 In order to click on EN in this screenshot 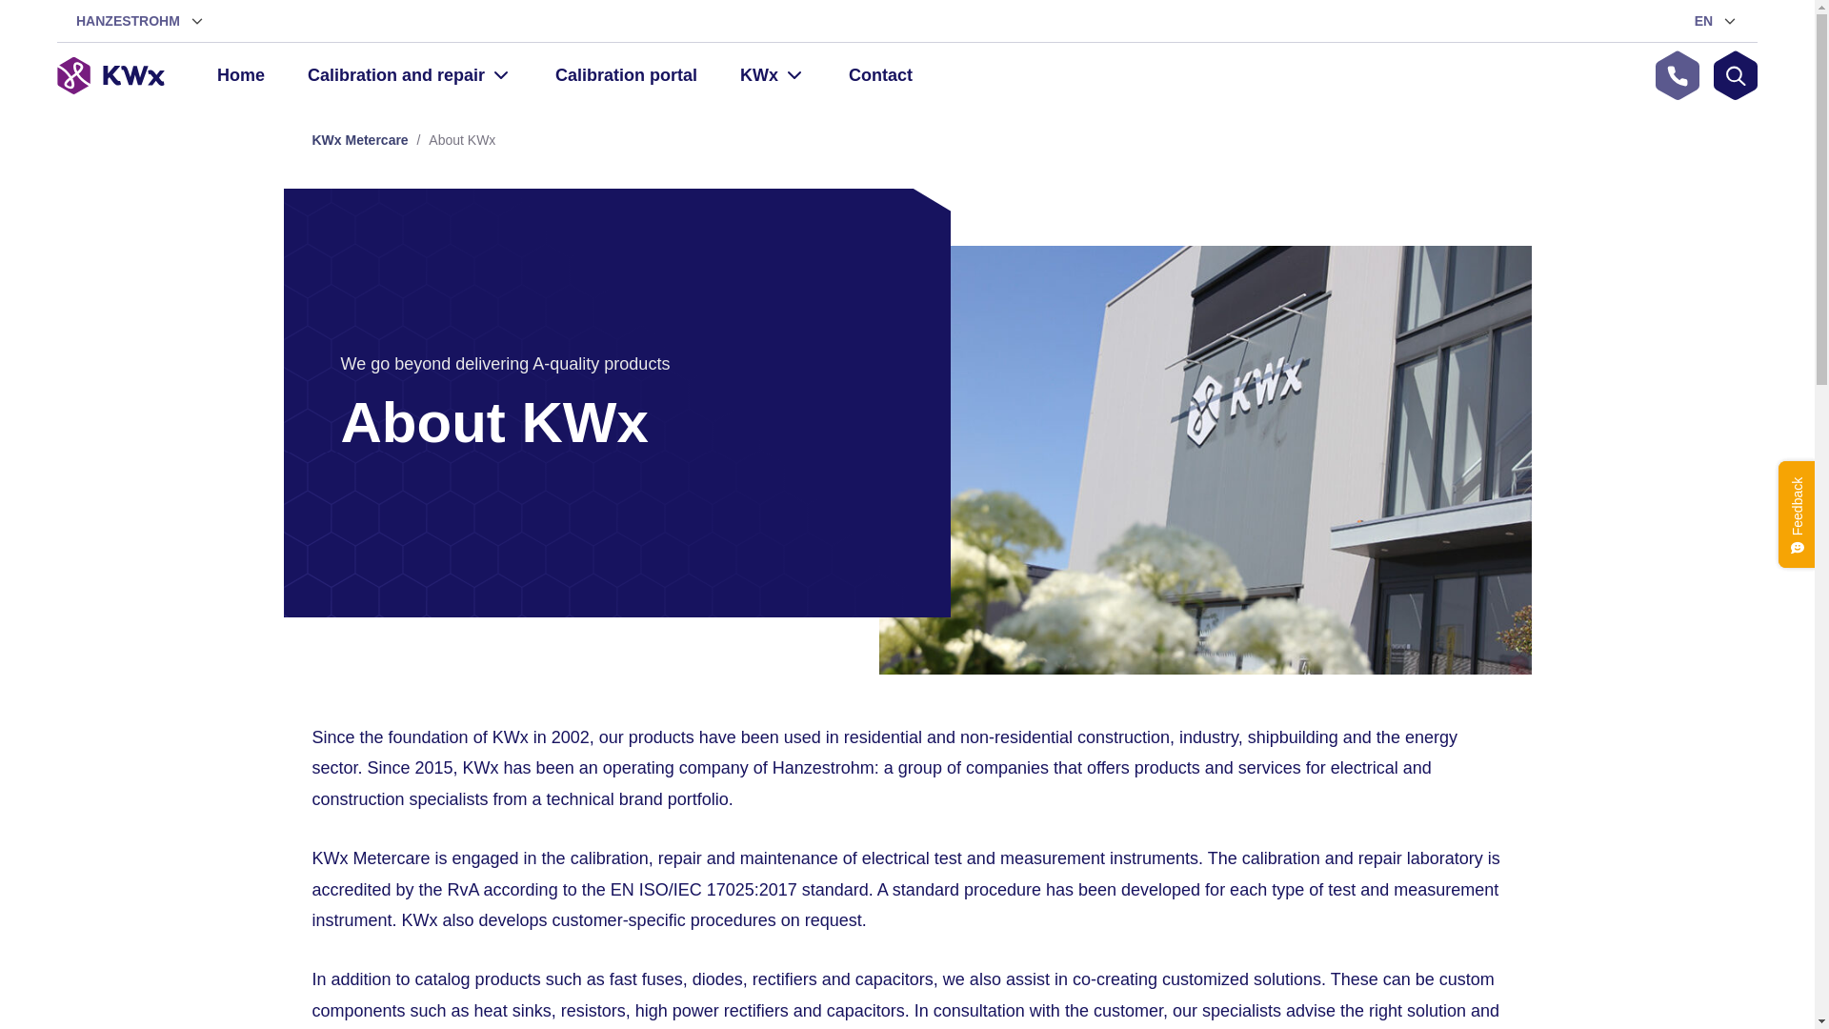, I will do `click(1717, 21)`.